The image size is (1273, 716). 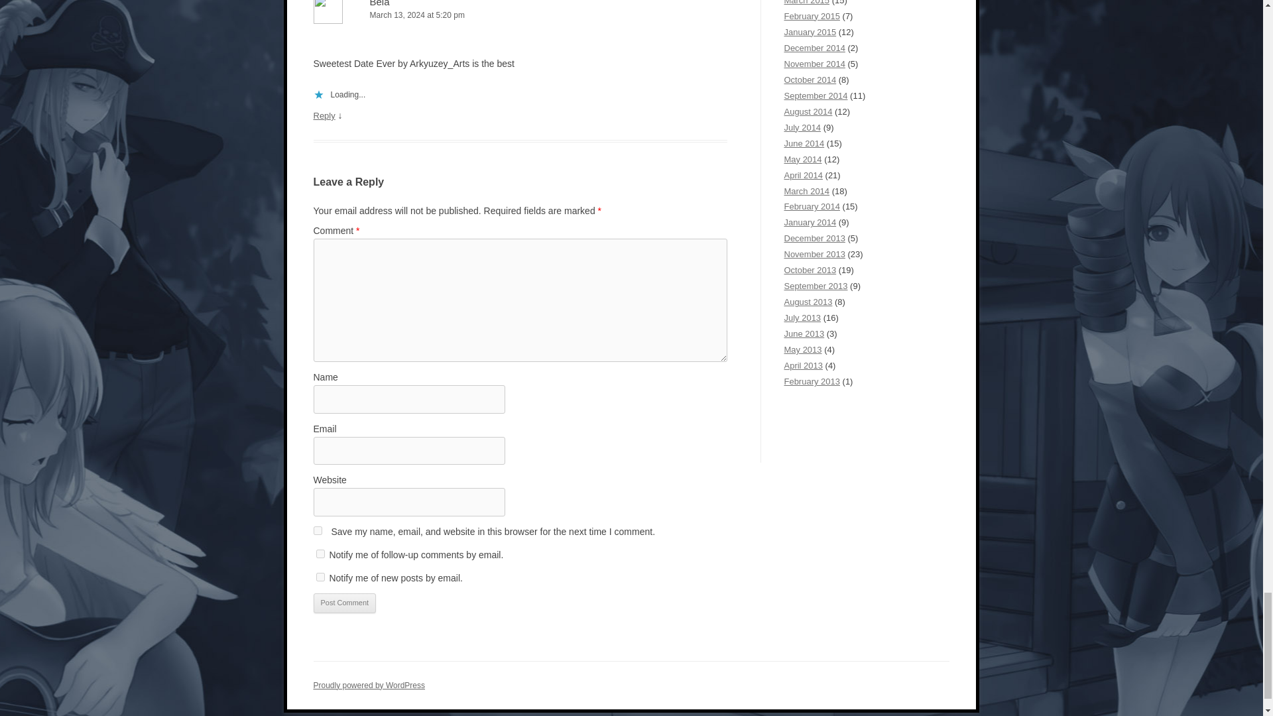 What do you see at coordinates (320, 554) in the screenshot?
I see `subscribe` at bounding box center [320, 554].